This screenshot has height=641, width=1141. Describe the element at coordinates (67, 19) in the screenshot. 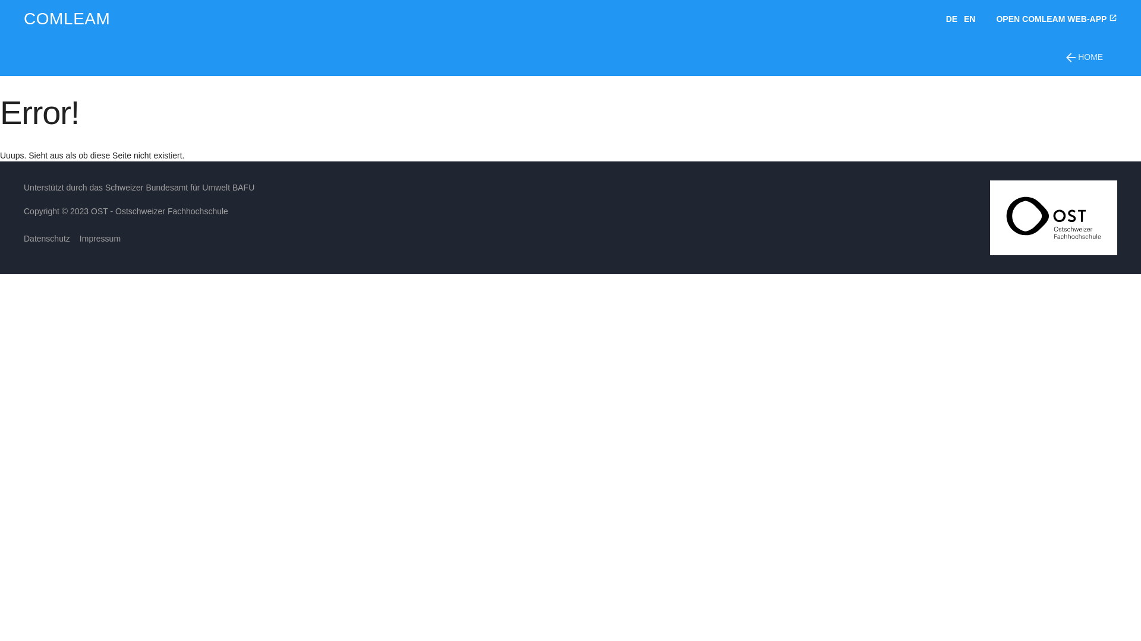

I see `COMLEAM` at that location.